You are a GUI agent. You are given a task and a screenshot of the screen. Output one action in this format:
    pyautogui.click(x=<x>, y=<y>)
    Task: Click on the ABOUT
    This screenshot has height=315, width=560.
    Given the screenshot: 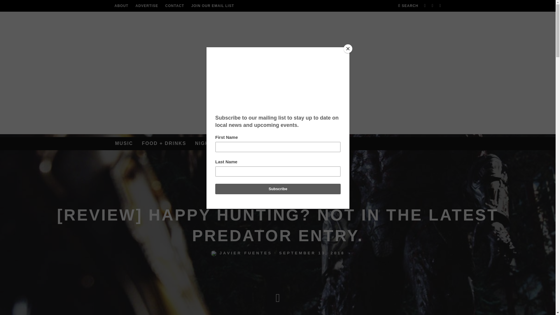 What is the action you would take?
    pyautogui.click(x=121, y=6)
    